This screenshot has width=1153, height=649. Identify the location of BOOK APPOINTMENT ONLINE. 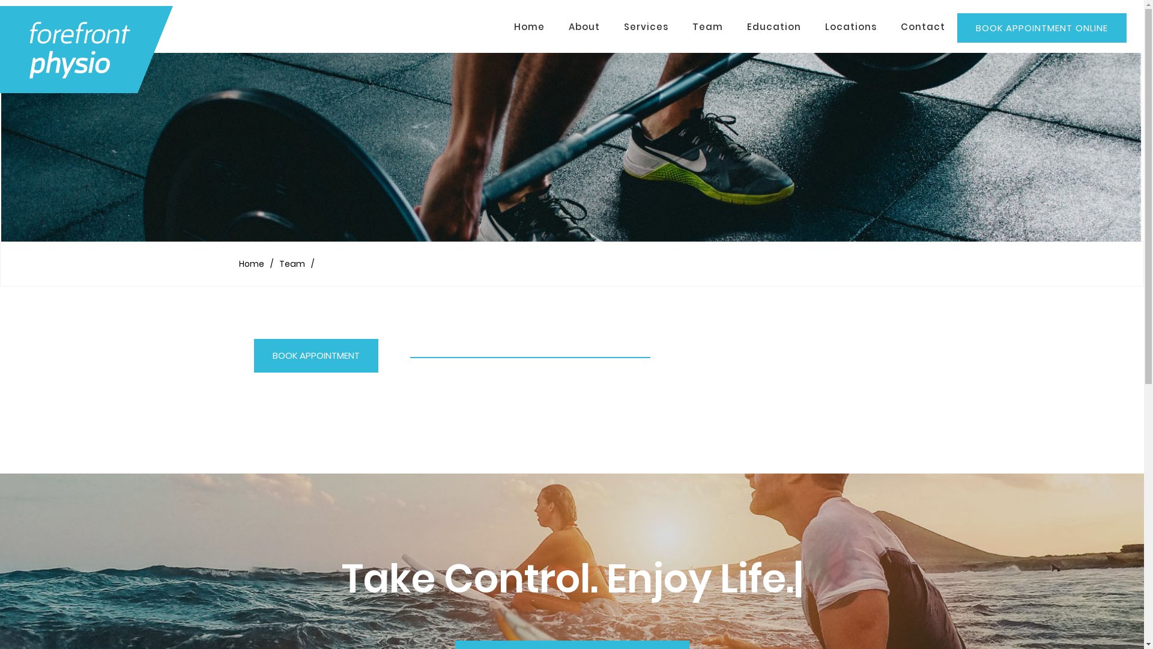
(1042, 28).